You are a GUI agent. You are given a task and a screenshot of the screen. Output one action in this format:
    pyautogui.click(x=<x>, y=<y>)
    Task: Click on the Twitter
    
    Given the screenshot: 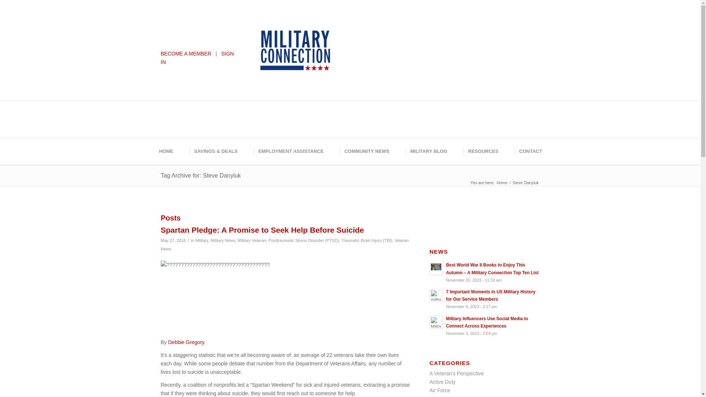 What is the action you would take?
    pyautogui.click(x=374, y=24)
    